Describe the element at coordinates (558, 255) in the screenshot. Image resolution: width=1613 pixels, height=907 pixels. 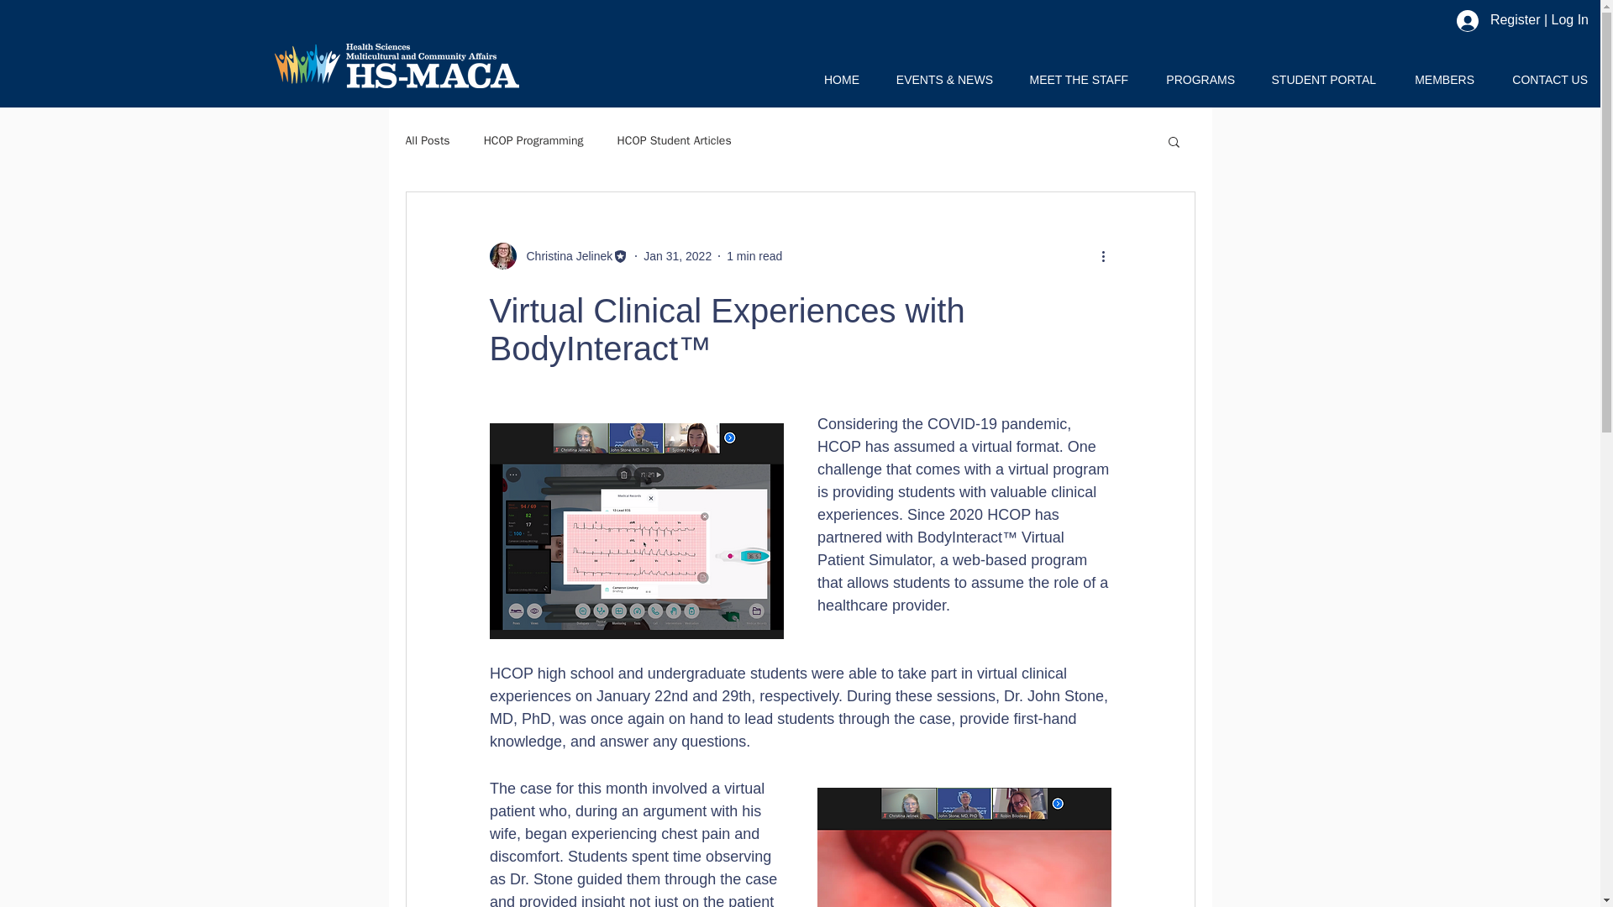
I see `Christina Jelinek` at that location.